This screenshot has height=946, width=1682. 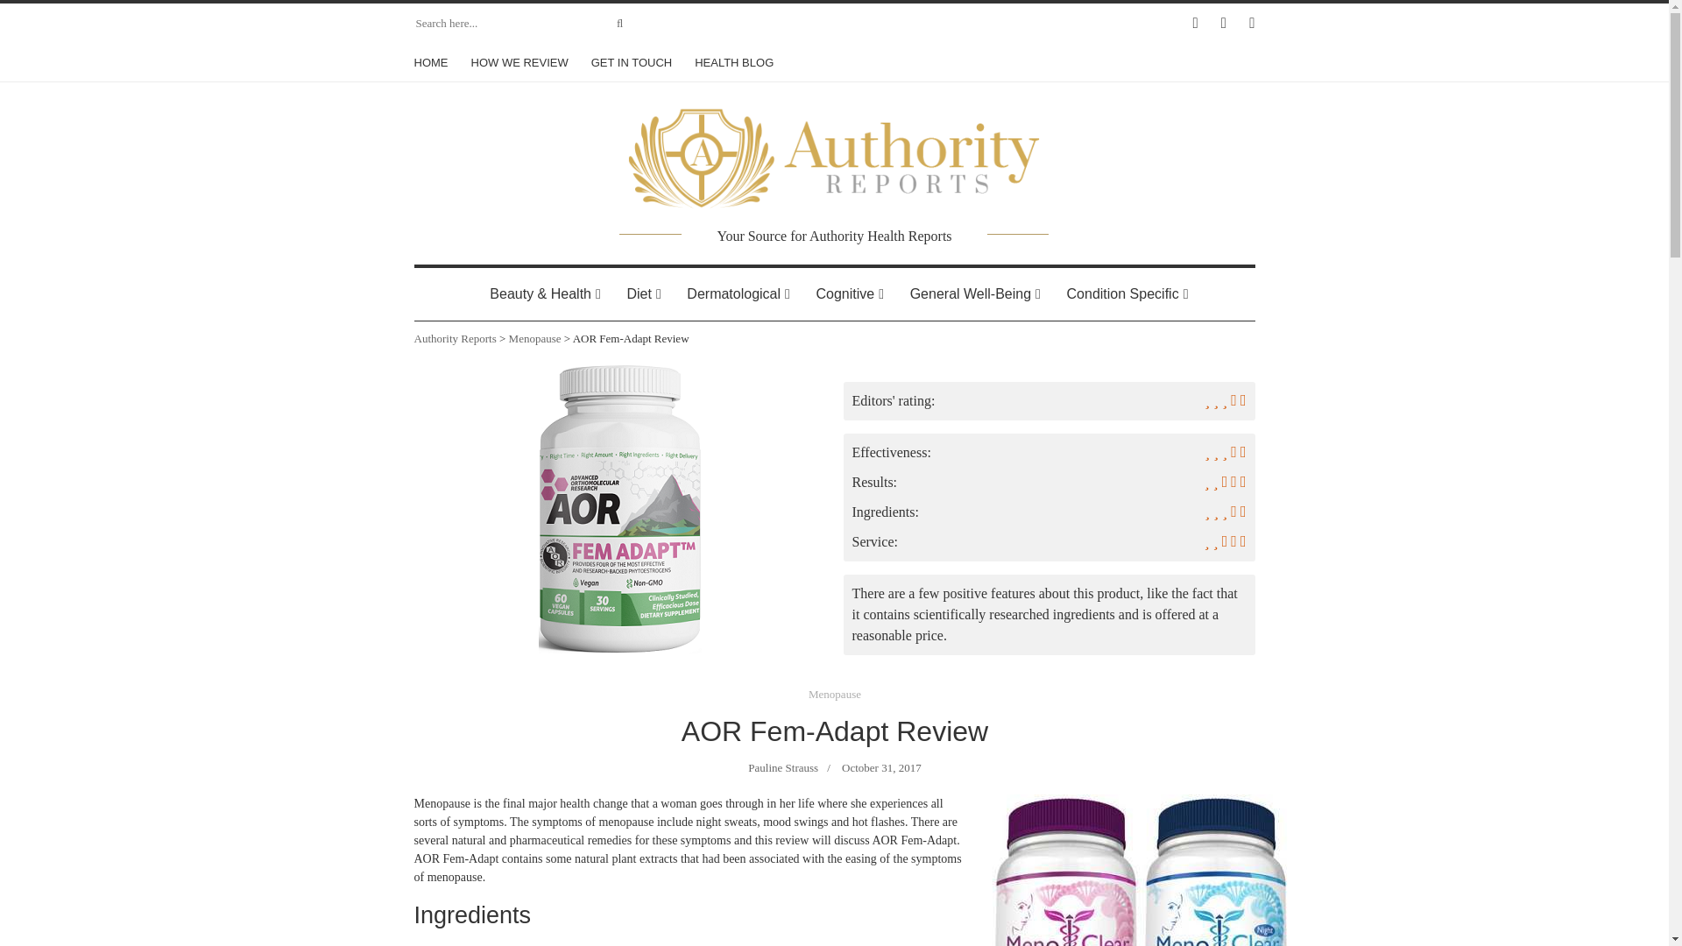 What do you see at coordinates (631, 62) in the screenshot?
I see `GET IN TOUCH` at bounding box center [631, 62].